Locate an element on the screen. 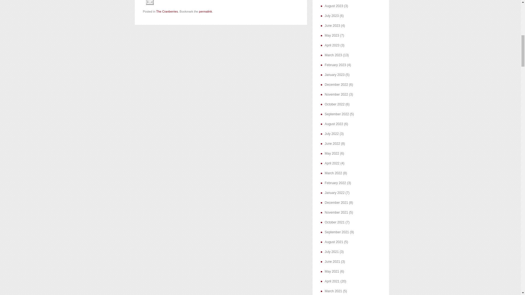 Image resolution: width=525 pixels, height=295 pixels. Email is located at coordinates (149, 2).